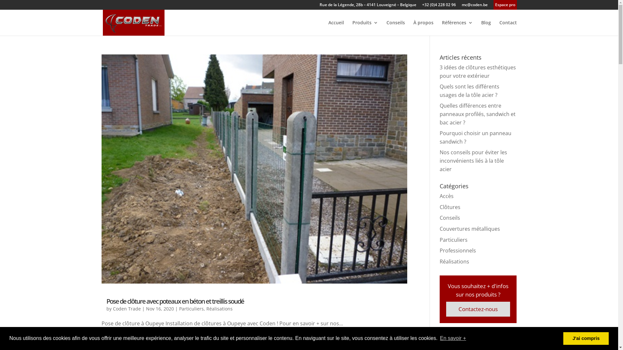  What do you see at coordinates (505, 6) in the screenshot?
I see `Espace pro` at bounding box center [505, 6].